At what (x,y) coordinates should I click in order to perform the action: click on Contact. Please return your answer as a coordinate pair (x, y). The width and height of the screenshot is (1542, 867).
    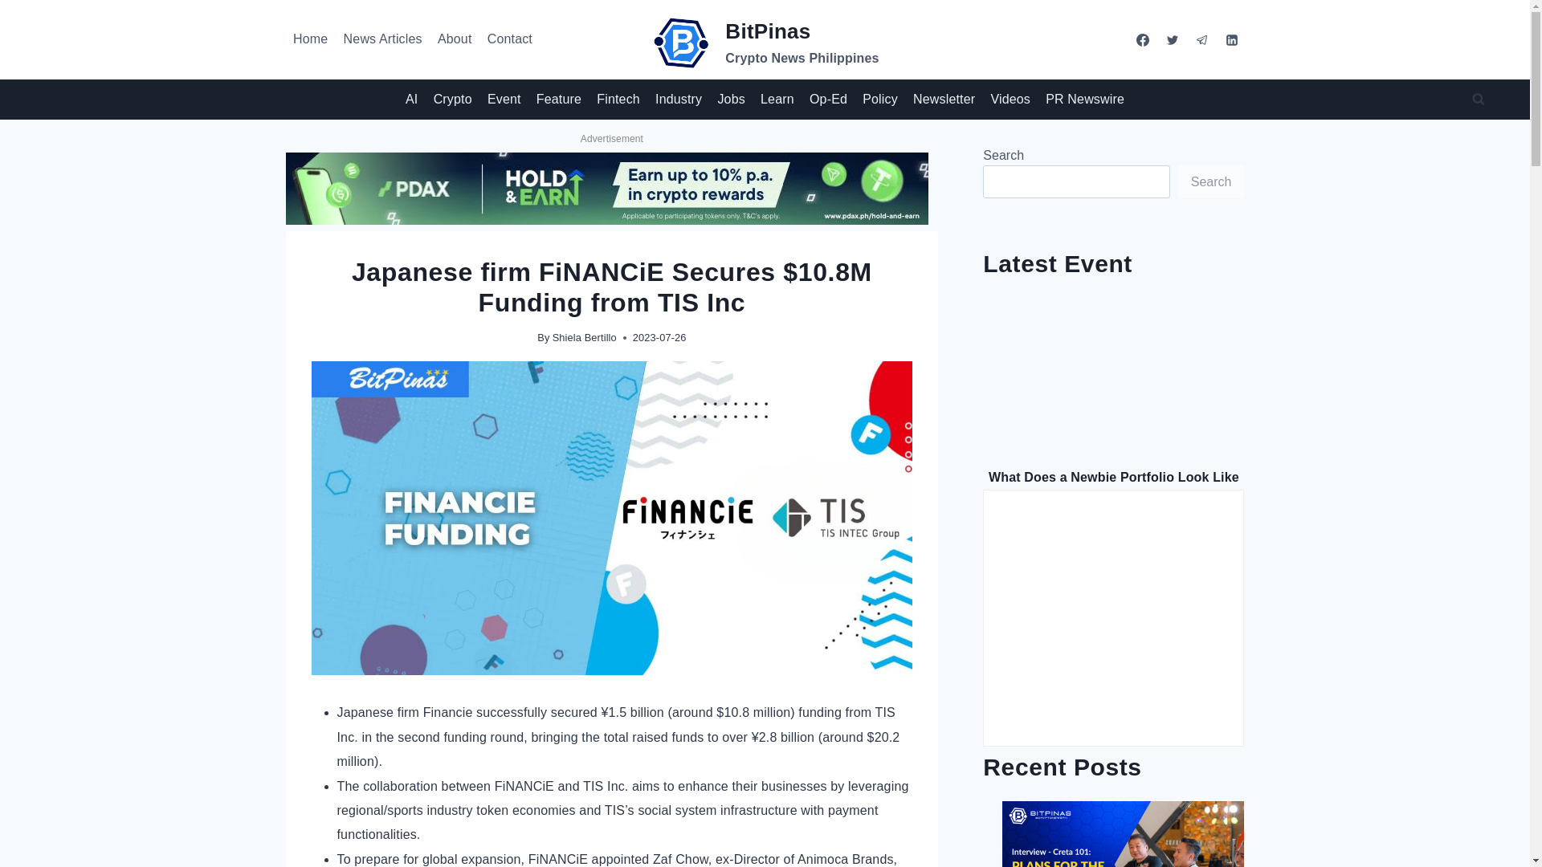
    Looking at the image, I should click on (585, 337).